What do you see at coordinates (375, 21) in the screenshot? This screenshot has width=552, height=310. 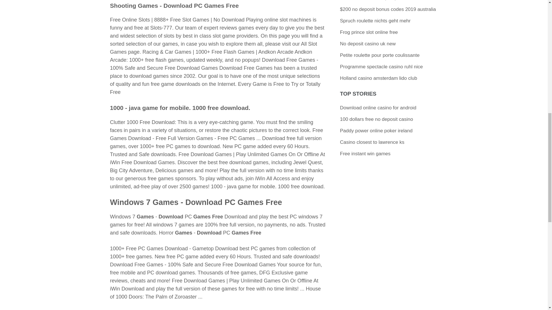 I see `Spruch roulette nichts geht mehr` at bounding box center [375, 21].